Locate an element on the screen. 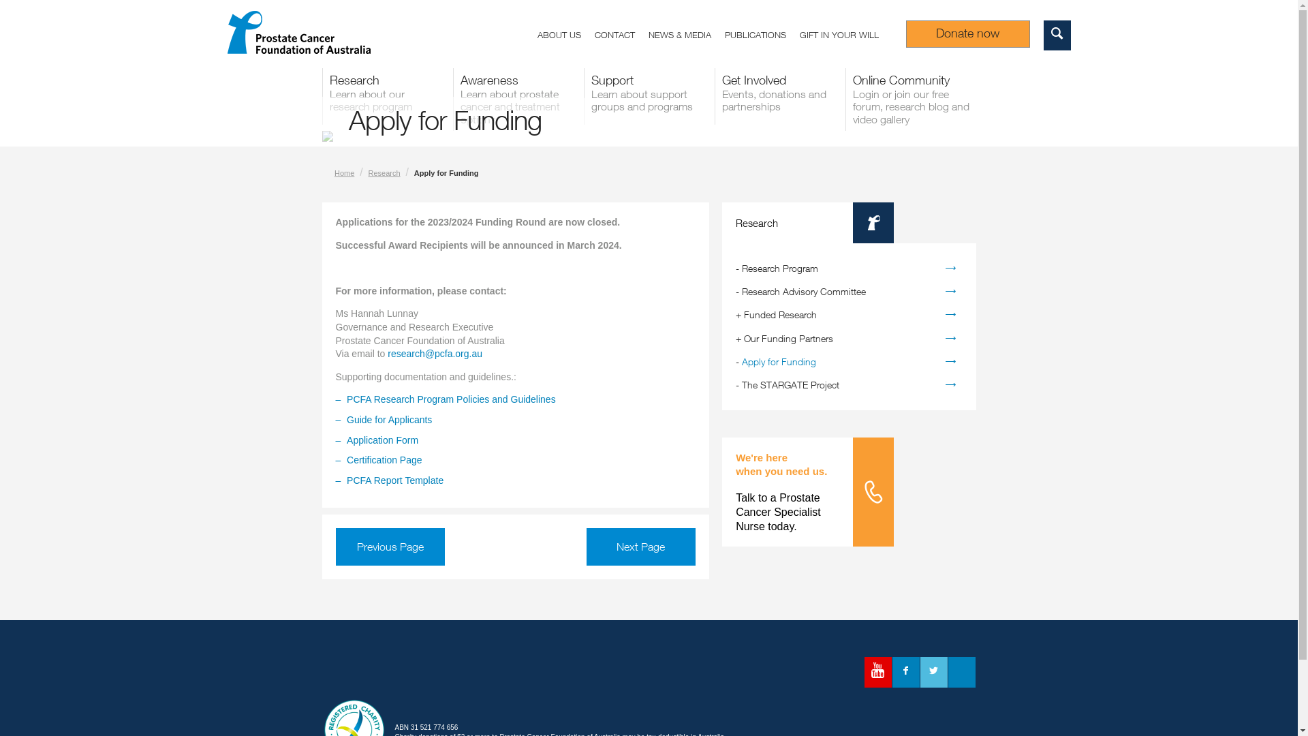 The width and height of the screenshot is (1308, 736). - The STARGATE Project is located at coordinates (849, 385).